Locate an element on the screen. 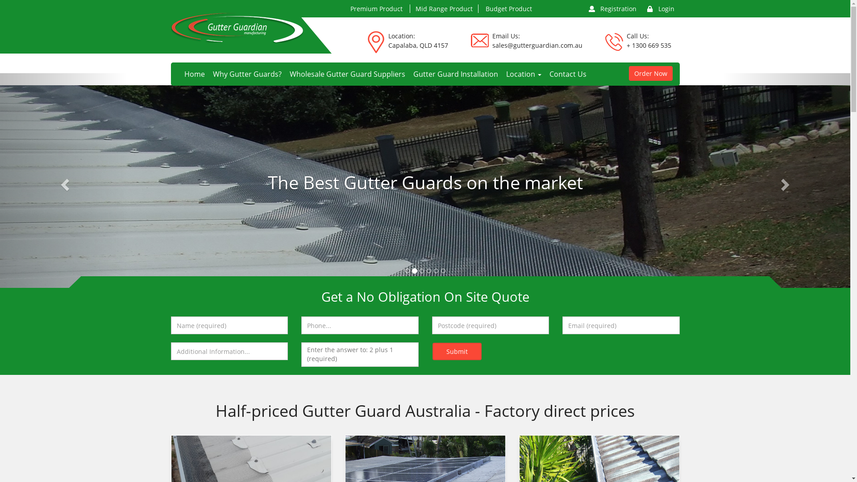 The width and height of the screenshot is (857, 482). Email Us:
sales@gutterguardian.com.au is located at coordinates (537, 43).